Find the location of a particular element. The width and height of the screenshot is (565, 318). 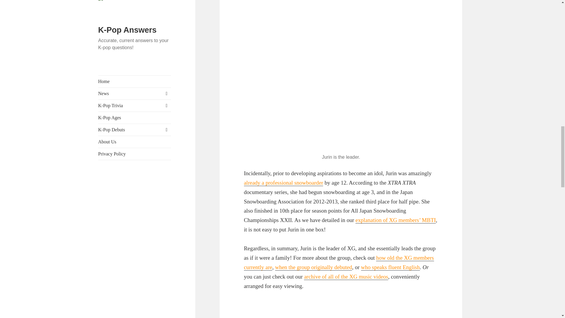

how old the XG members currently are is located at coordinates (339, 263).